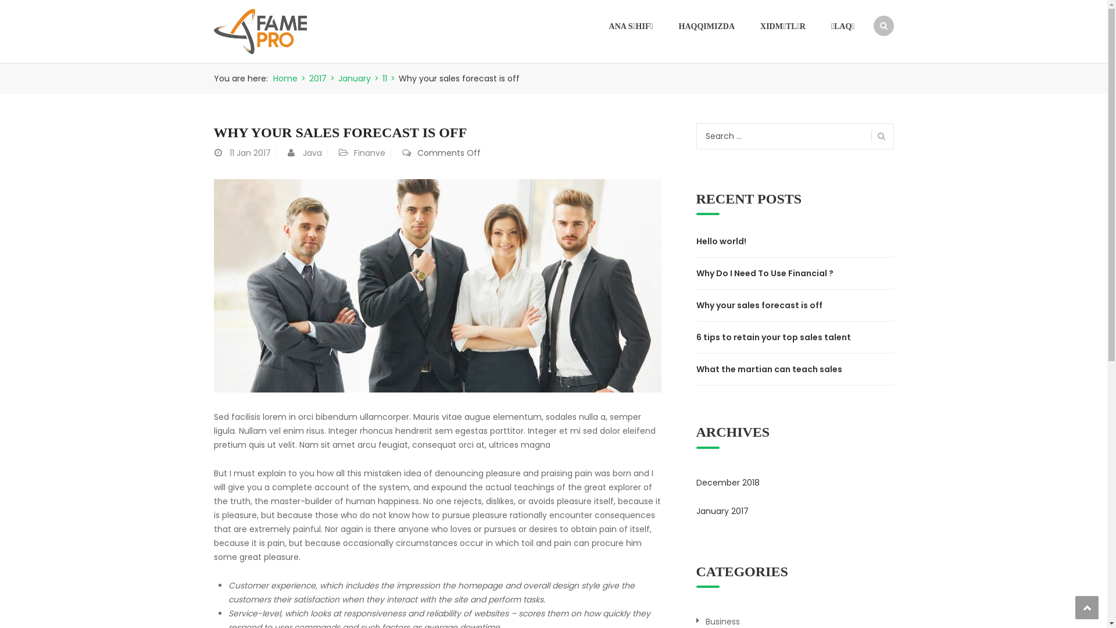  Describe the element at coordinates (385, 78) in the screenshot. I see `11` at that location.